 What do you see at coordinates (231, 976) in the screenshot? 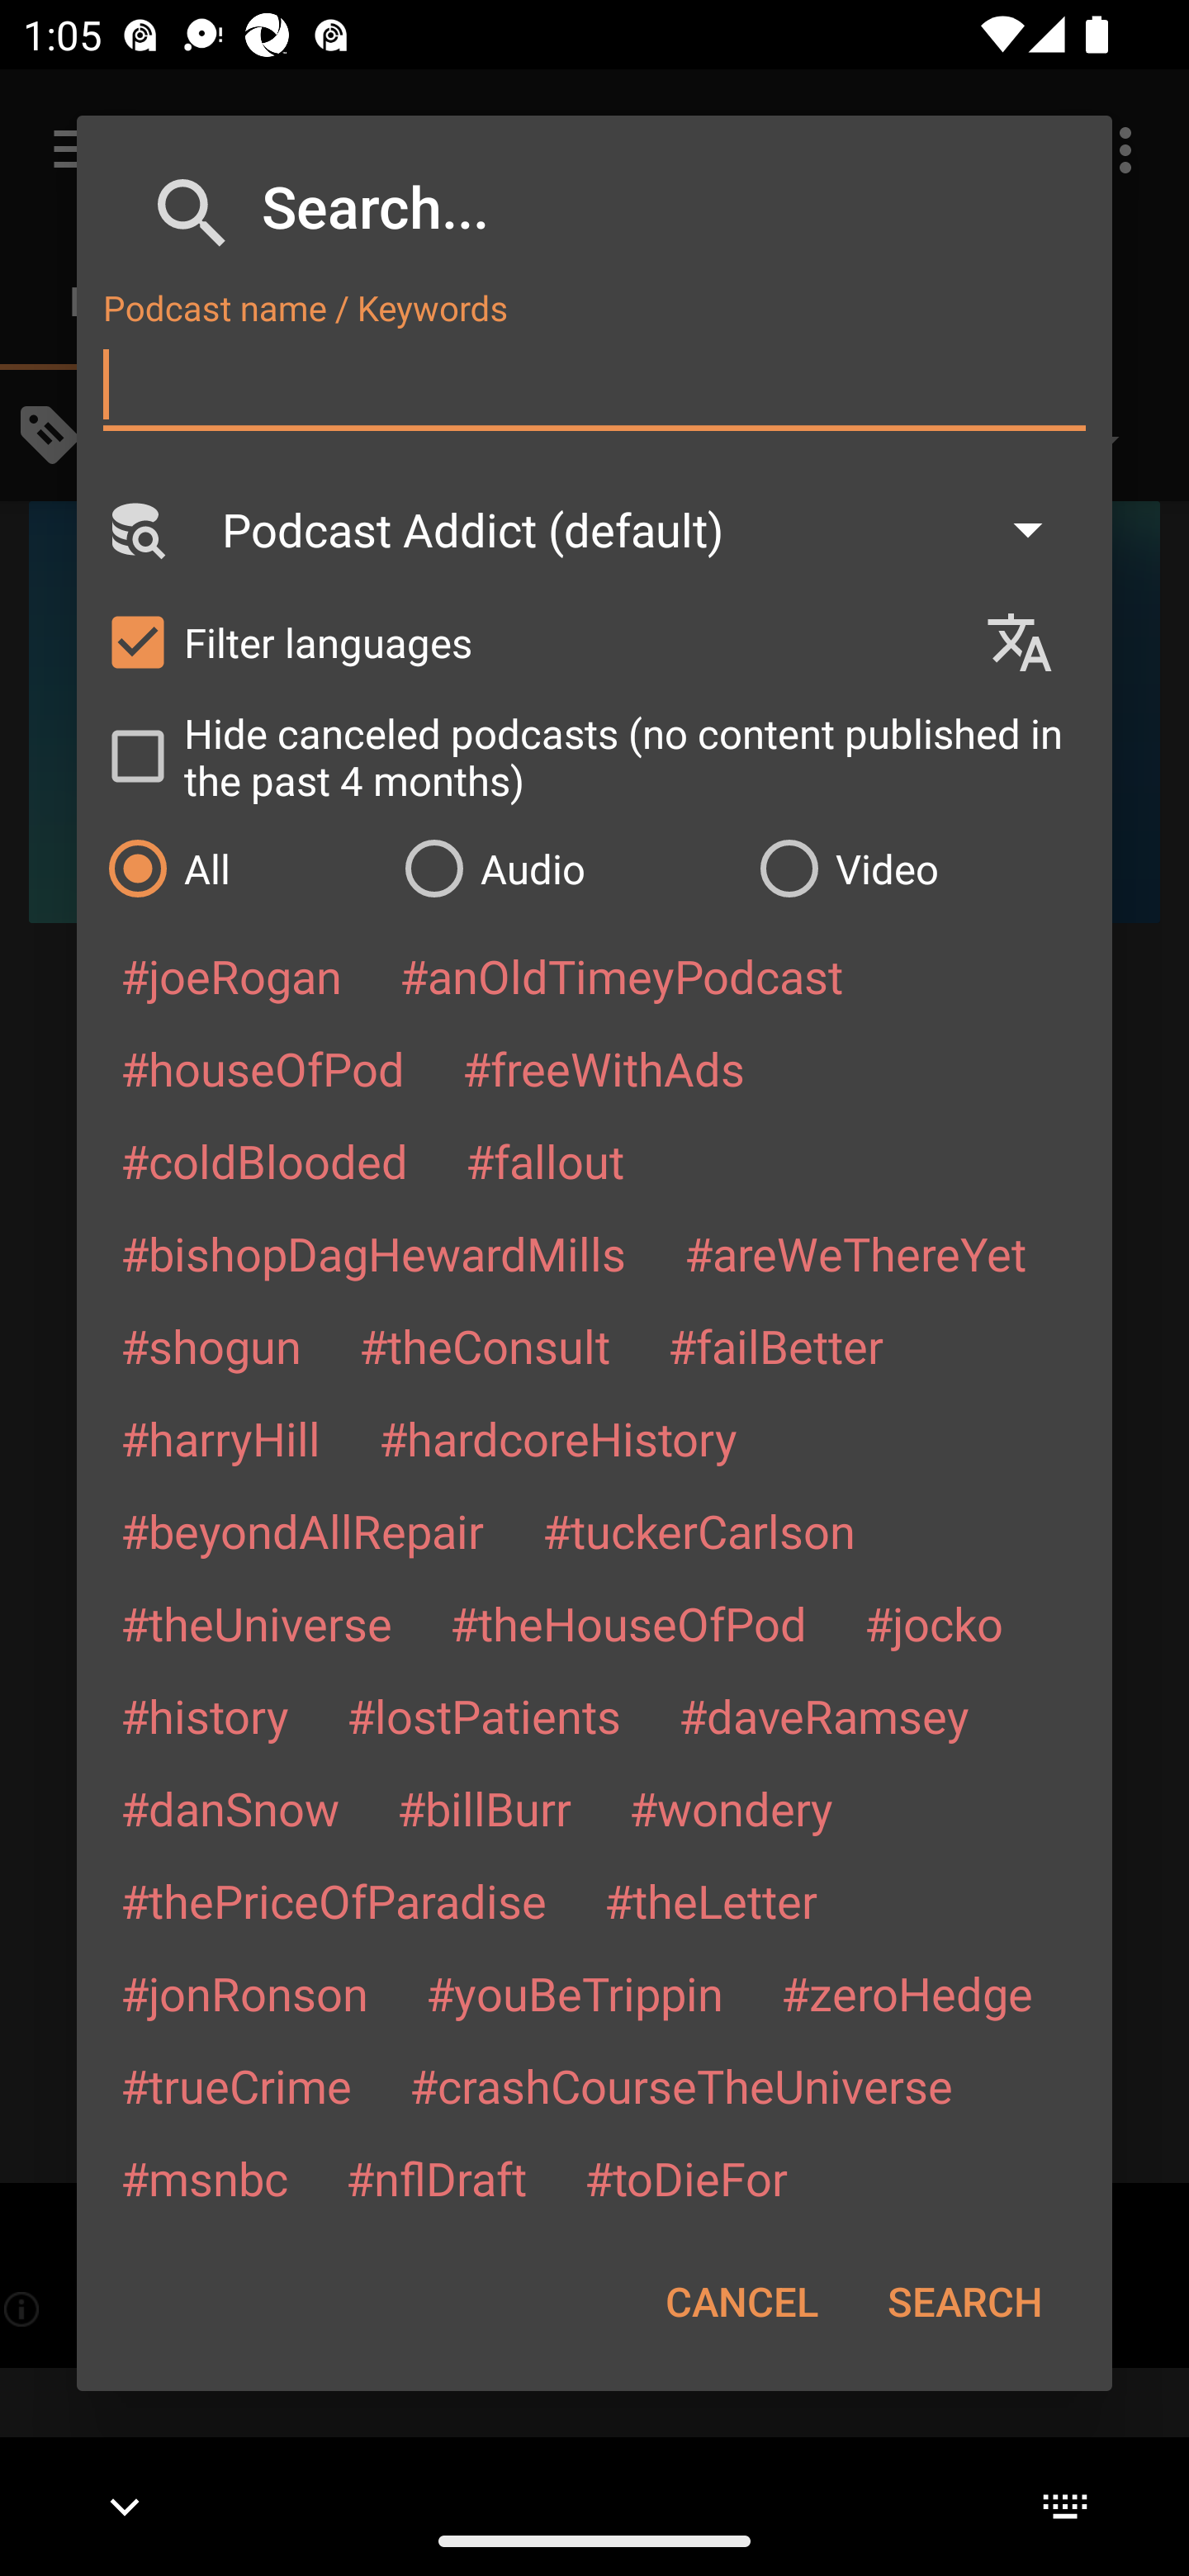
I see `#joeRogan` at bounding box center [231, 976].